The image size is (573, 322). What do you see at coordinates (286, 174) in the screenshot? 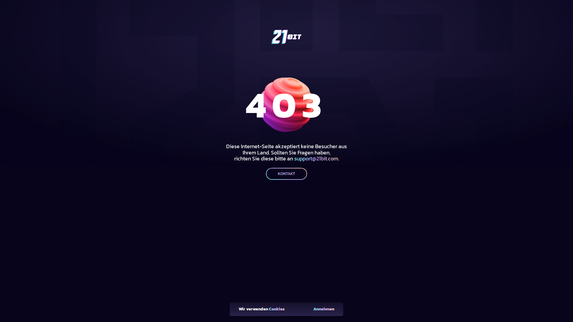
I see `KONTAKT` at bounding box center [286, 174].